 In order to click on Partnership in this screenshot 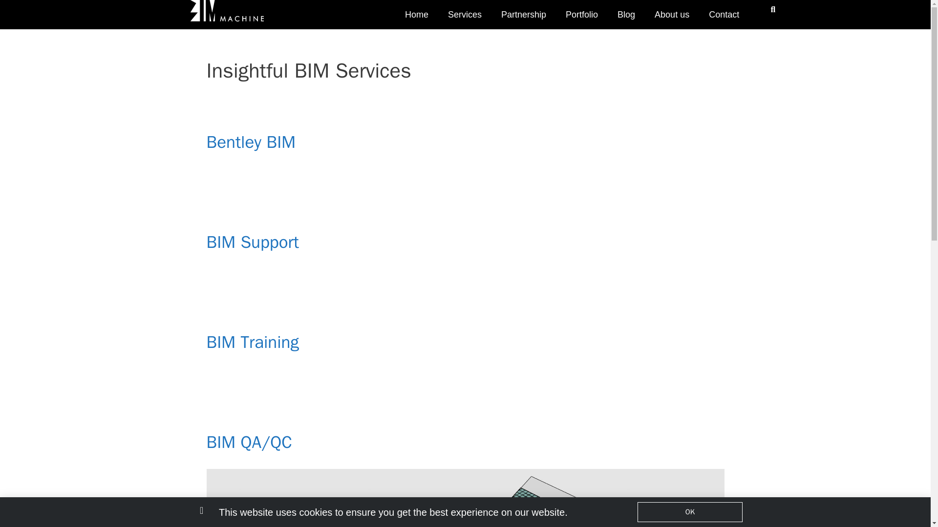, I will do `click(524, 17)`.